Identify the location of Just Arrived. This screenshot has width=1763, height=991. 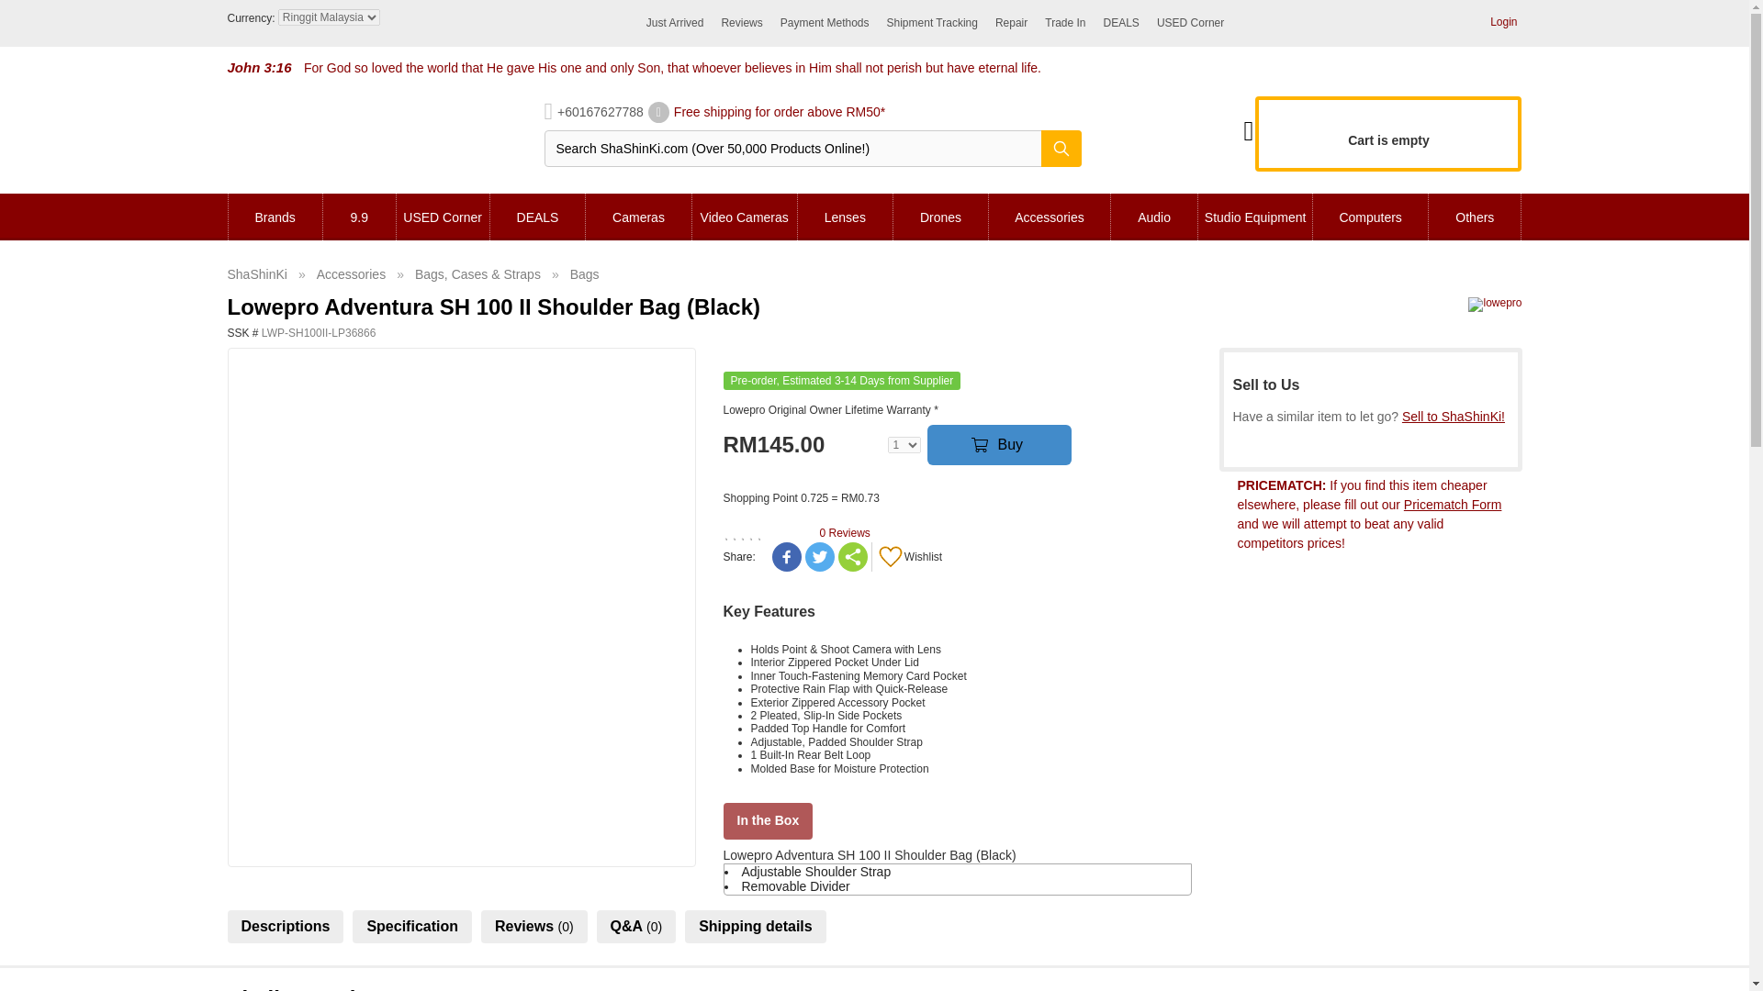
(675, 23).